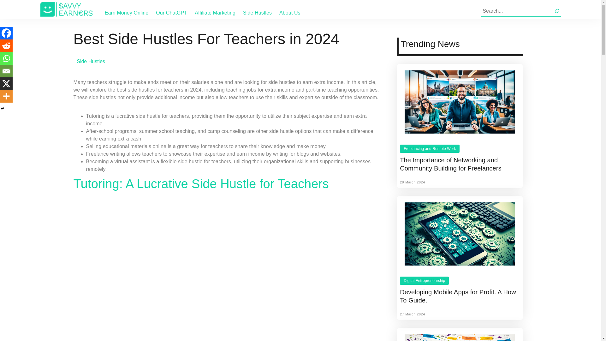 The image size is (606, 341). I want to click on Email, so click(6, 71).